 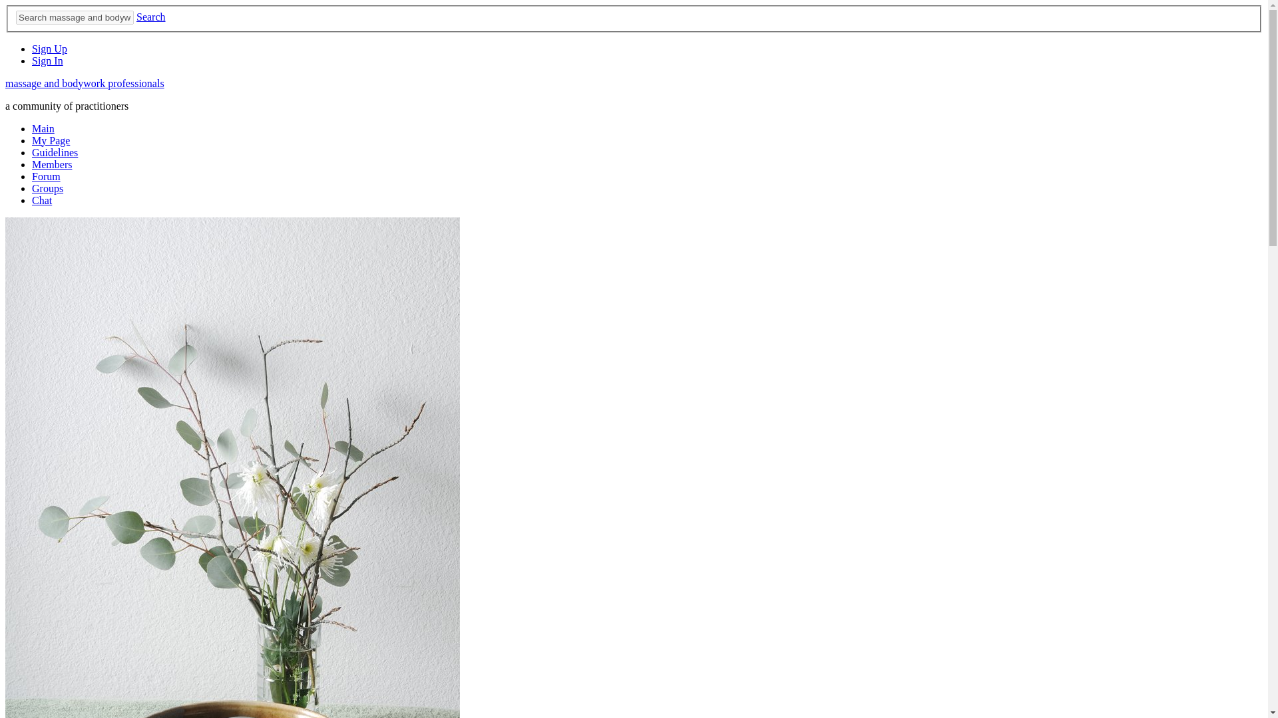 I want to click on Forum, so click(x=46, y=177).